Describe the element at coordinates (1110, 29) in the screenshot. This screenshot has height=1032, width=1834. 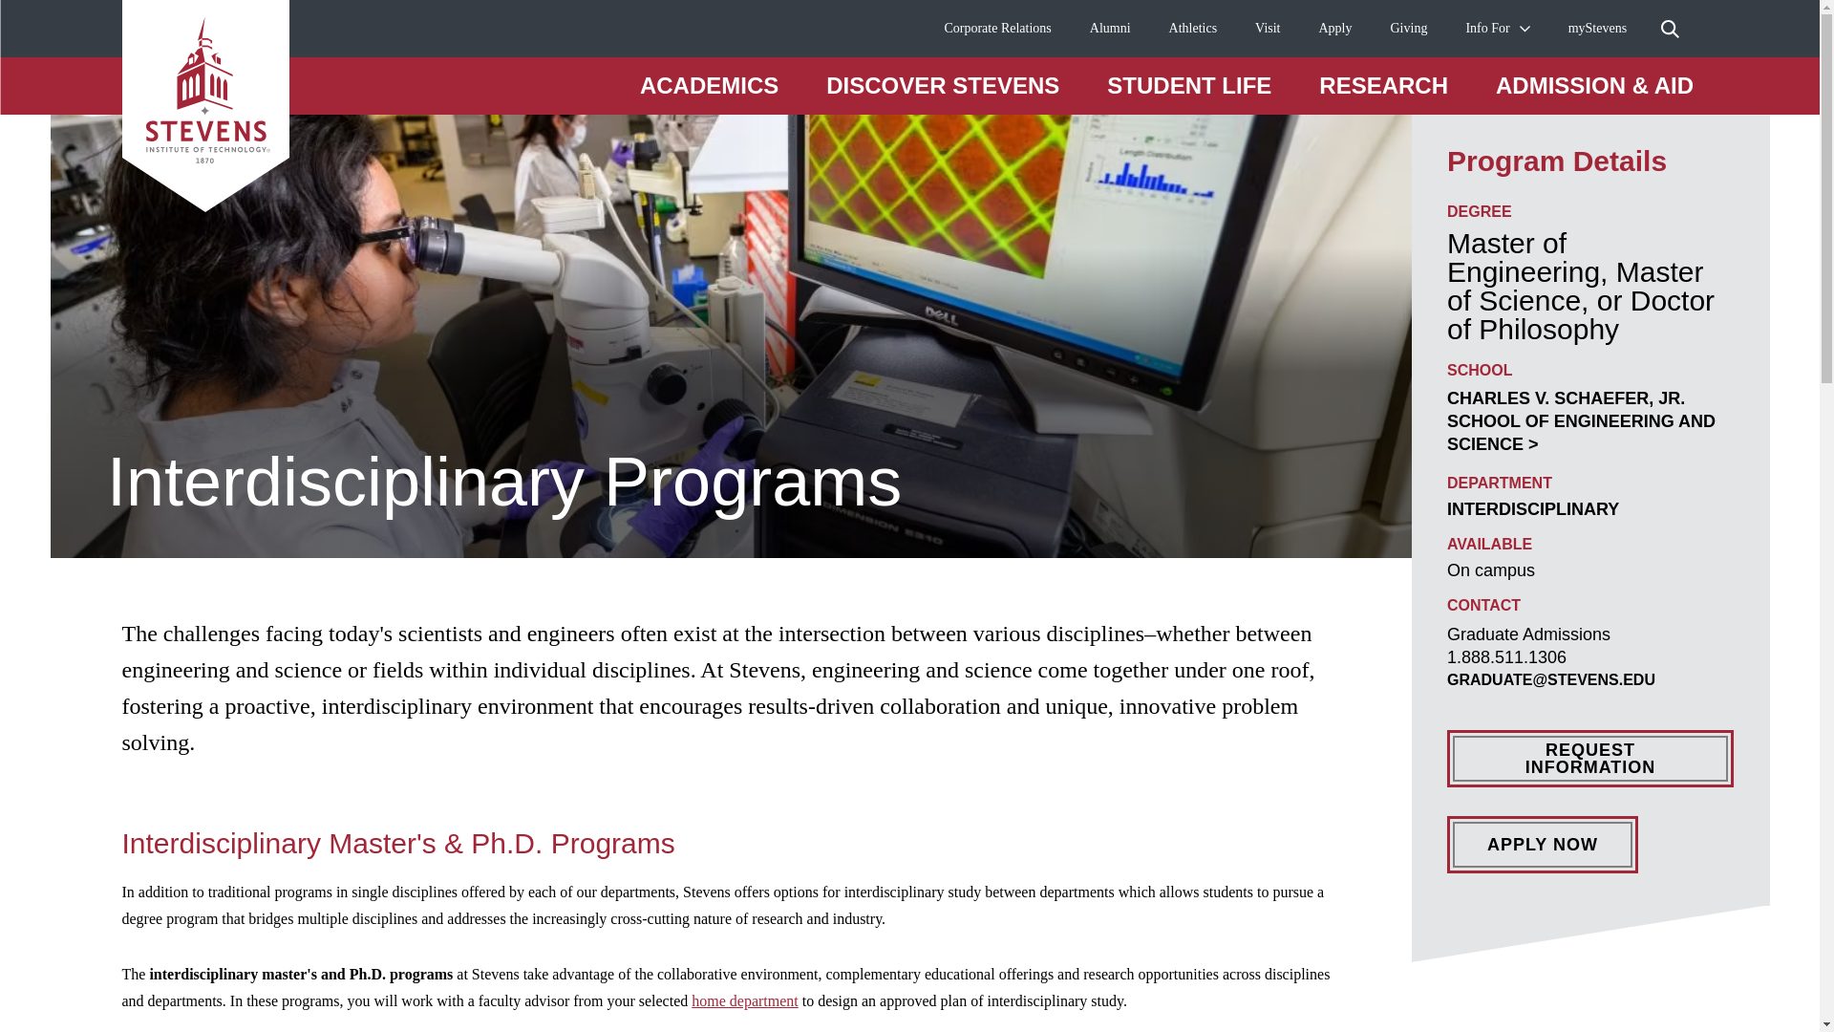
I see `Alumni` at that location.